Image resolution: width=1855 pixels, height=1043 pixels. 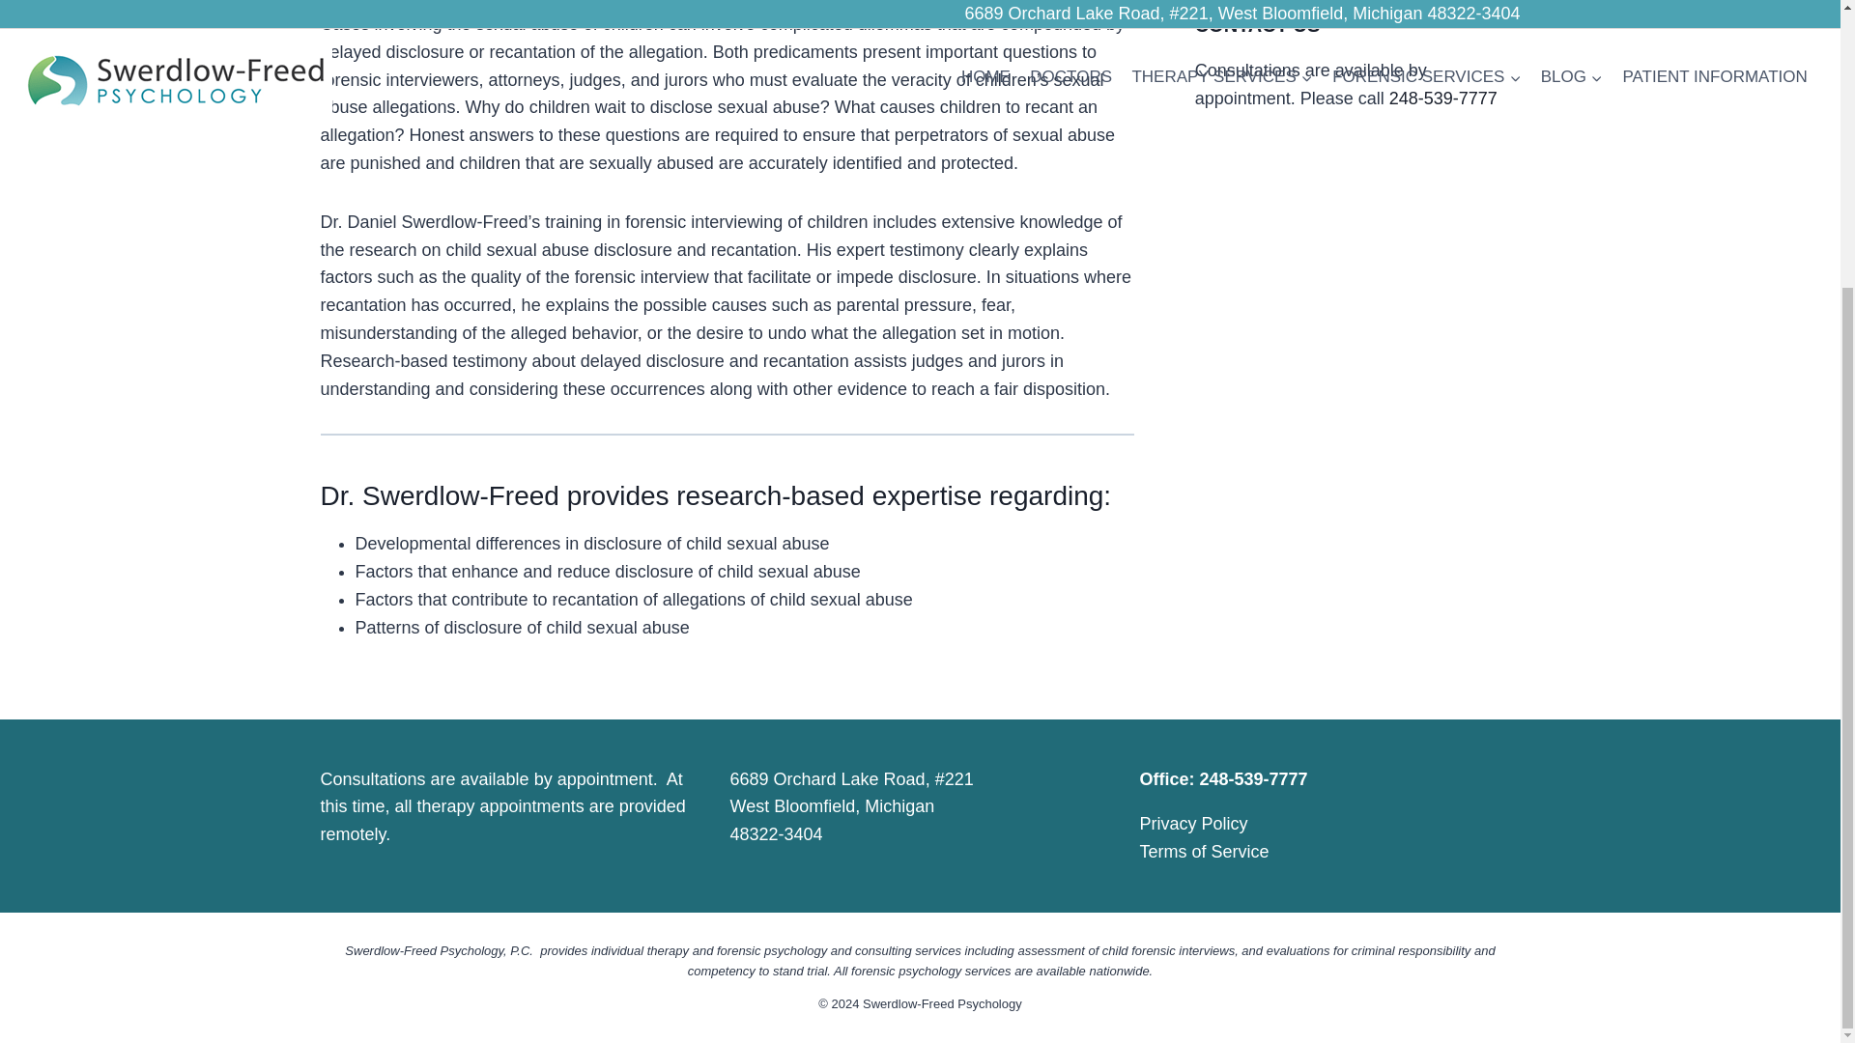 What do you see at coordinates (1204, 852) in the screenshot?
I see `Terms of Service` at bounding box center [1204, 852].